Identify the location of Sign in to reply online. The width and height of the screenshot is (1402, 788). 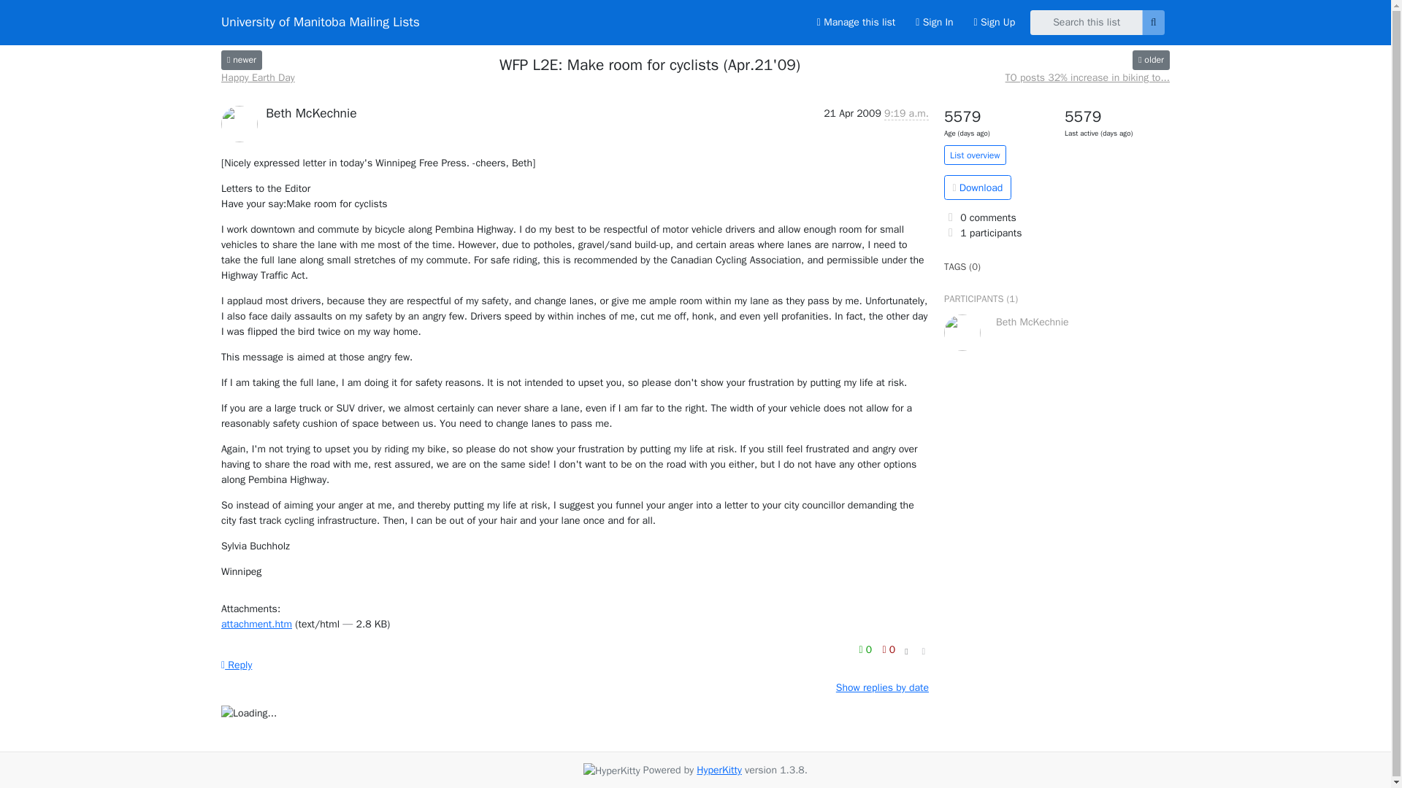
(237, 665).